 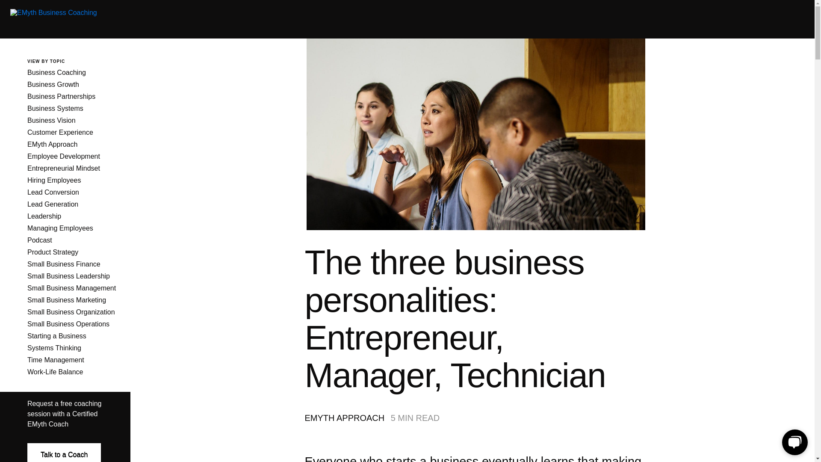 I want to click on Managing Employees, so click(x=60, y=228).